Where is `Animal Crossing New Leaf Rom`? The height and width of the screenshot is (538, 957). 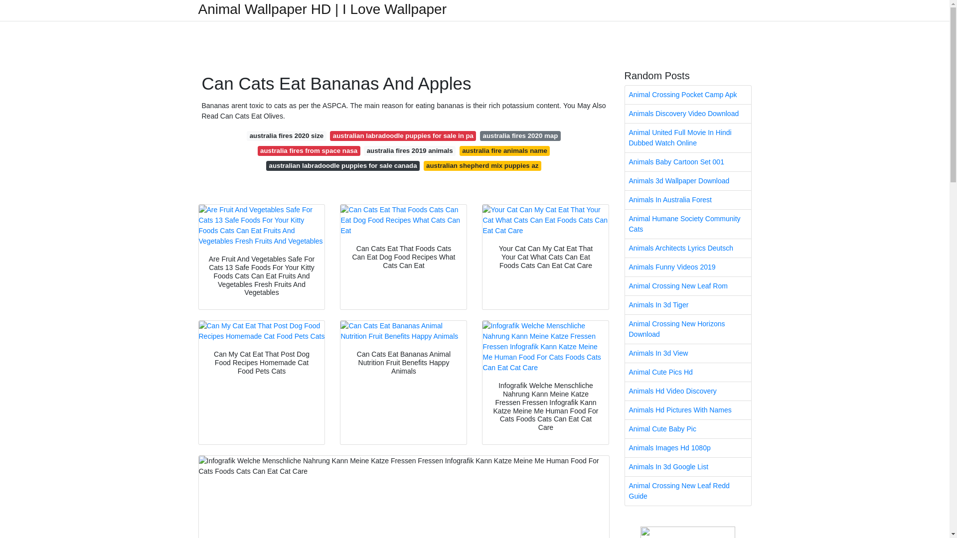 Animal Crossing New Leaf Rom is located at coordinates (688, 286).